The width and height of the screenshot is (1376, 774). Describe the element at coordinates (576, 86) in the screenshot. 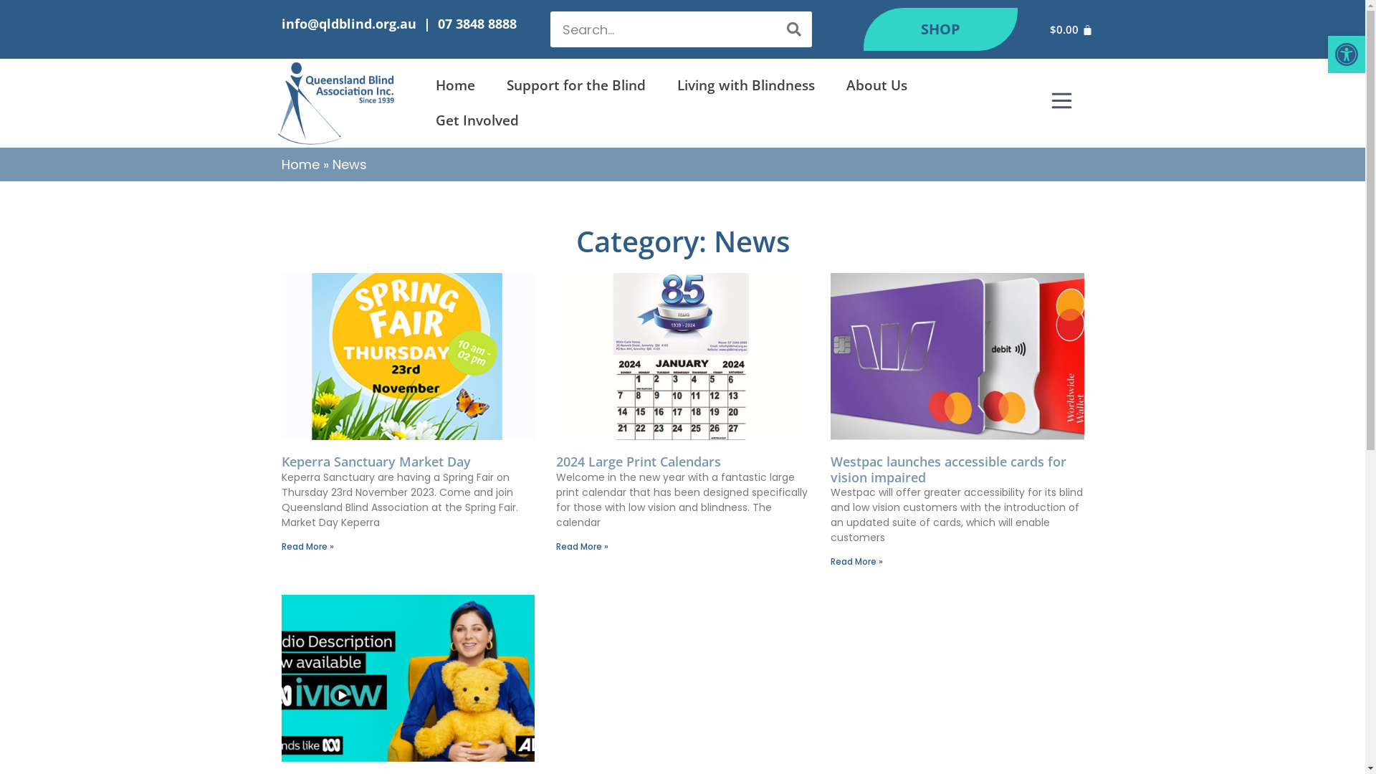

I see `Support for the Blind` at that location.